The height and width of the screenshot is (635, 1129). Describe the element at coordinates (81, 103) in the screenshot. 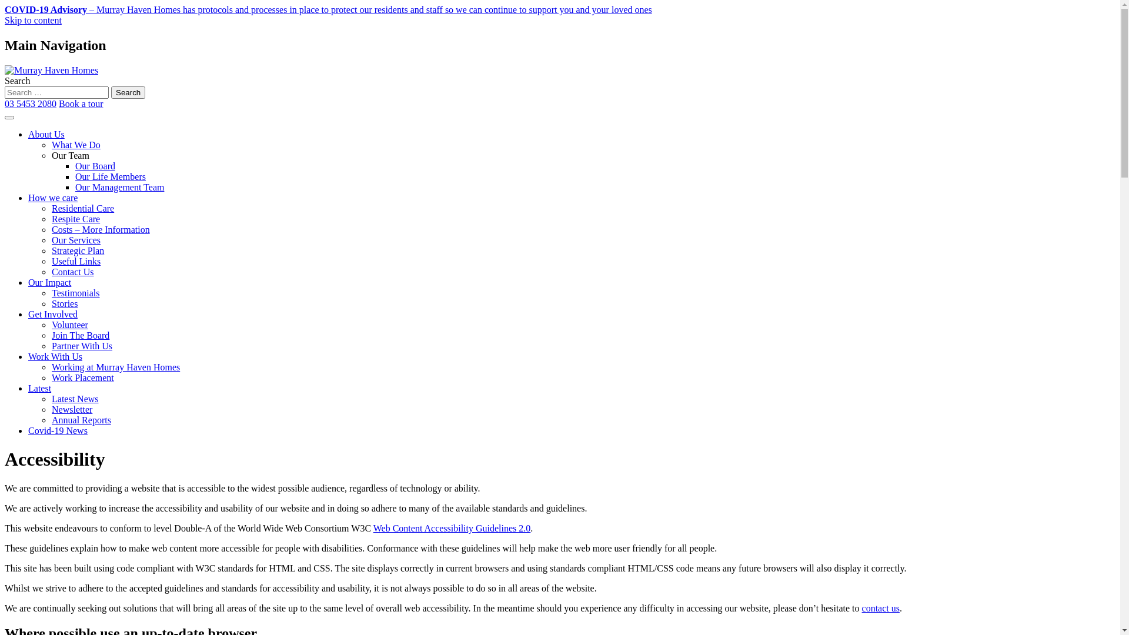

I see `Book a tour` at that location.